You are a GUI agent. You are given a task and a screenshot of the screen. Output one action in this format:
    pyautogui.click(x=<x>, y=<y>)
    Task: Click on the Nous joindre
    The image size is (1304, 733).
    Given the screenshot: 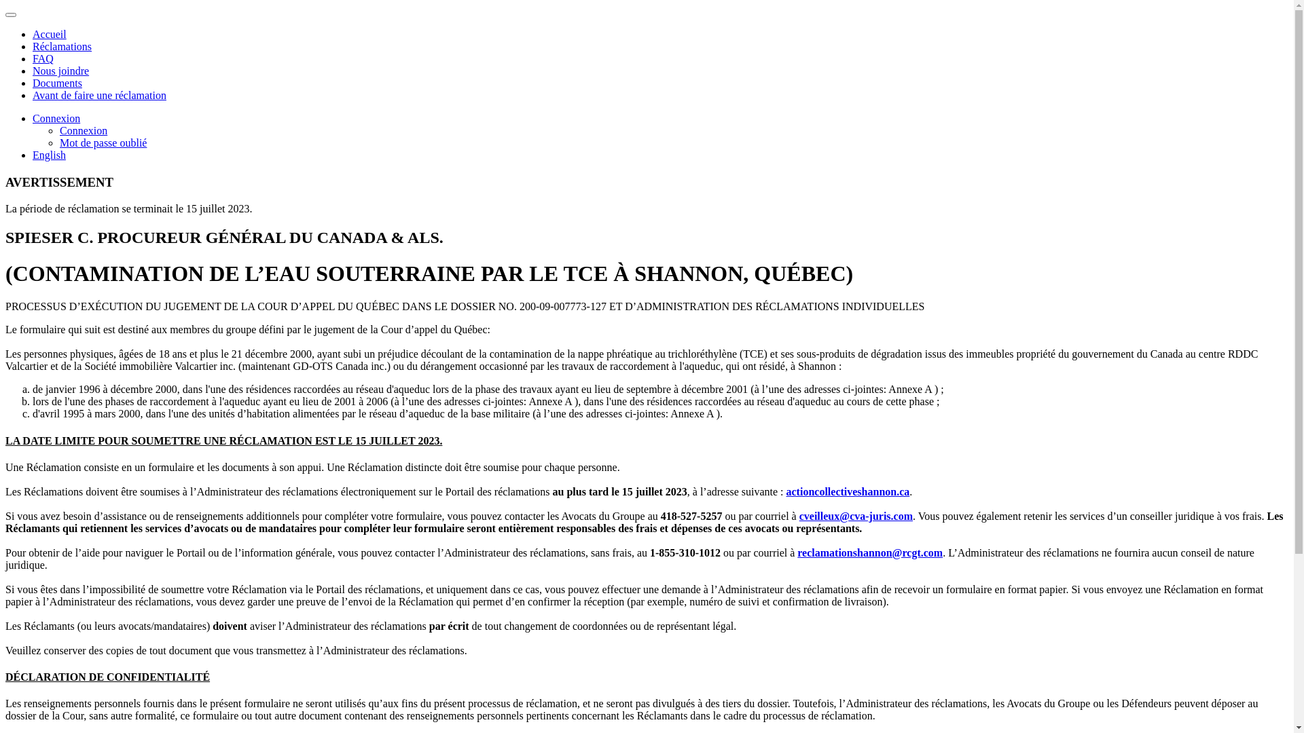 What is the action you would take?
    pyautogui.click(x=61, y=71)
    